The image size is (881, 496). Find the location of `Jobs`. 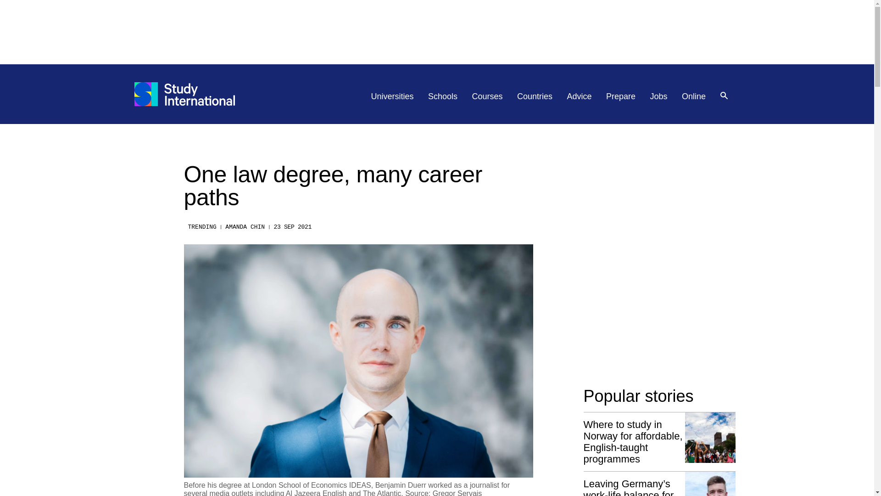

Jobs is located at coordinates (659, 96).